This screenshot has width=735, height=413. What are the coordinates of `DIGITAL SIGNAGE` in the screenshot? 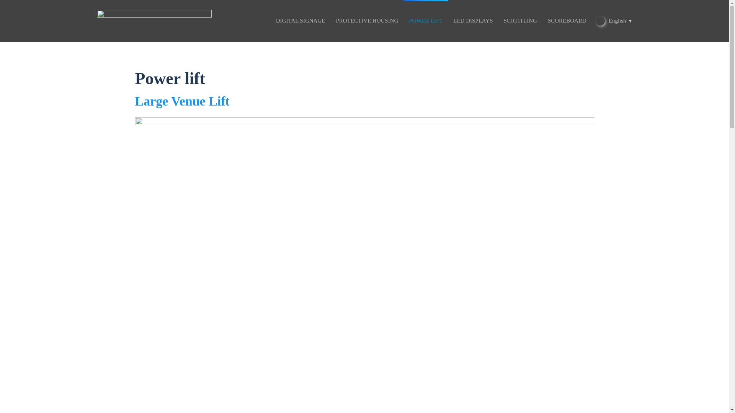 It's located at (301, 21).